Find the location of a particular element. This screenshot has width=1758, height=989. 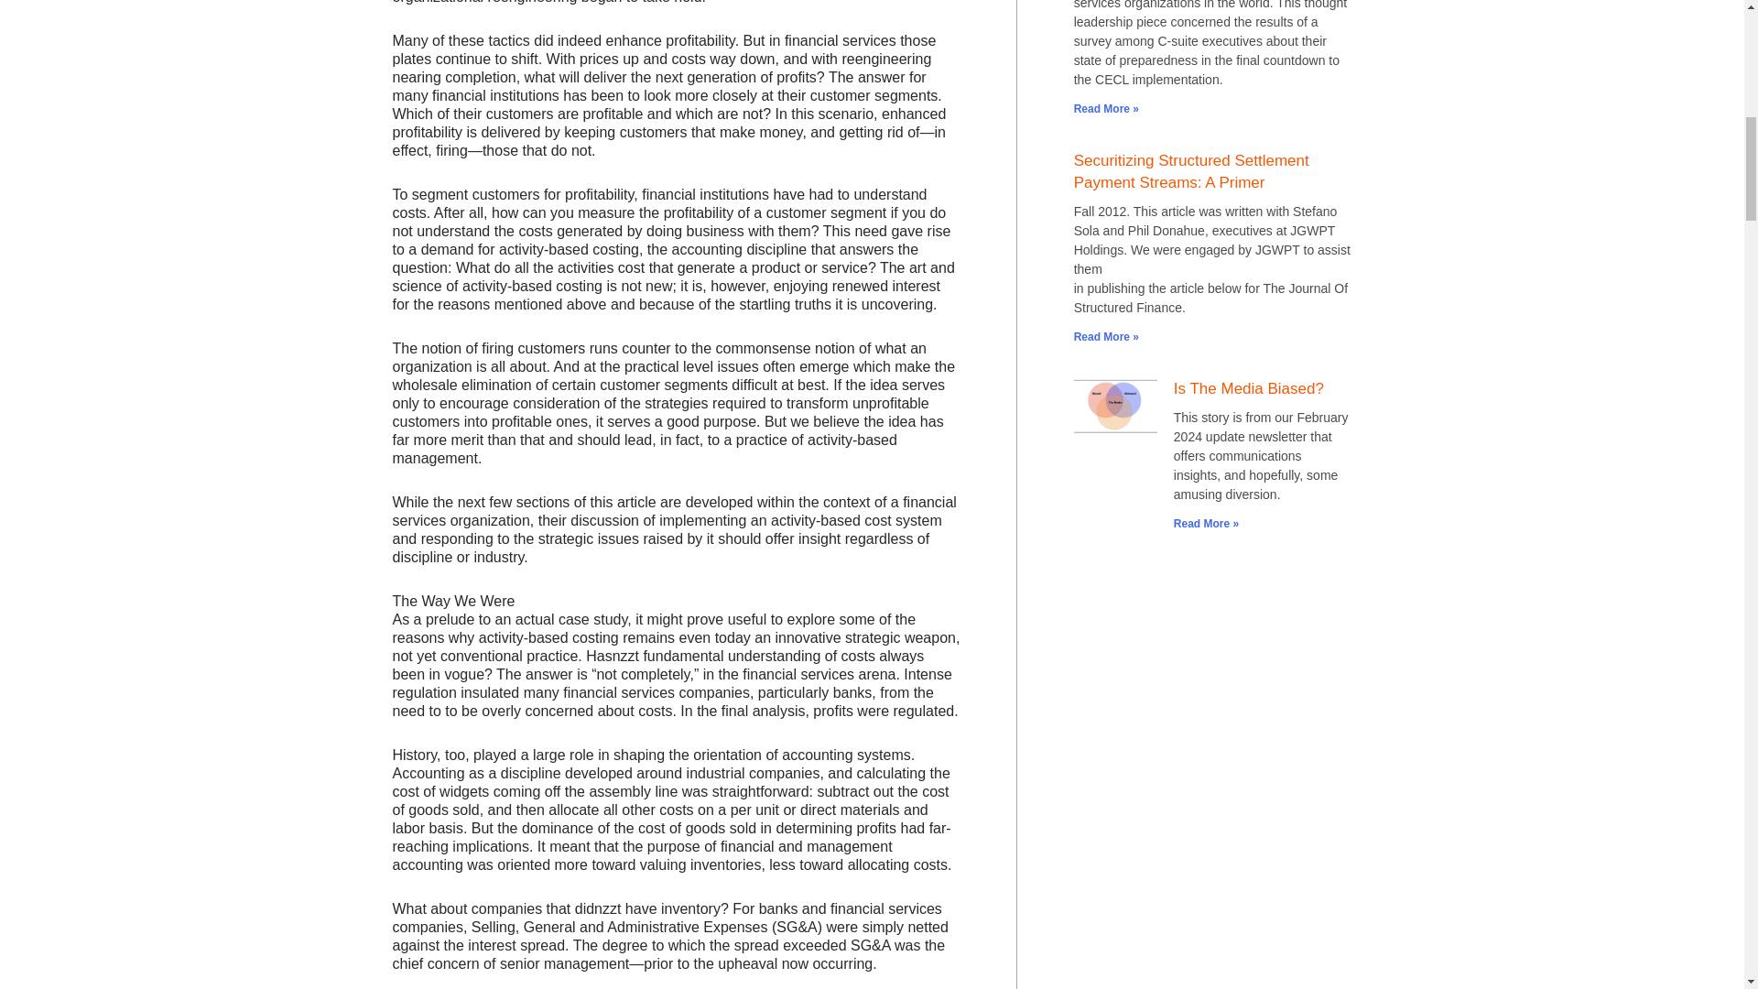

Is The Media Biased? is located at coordinates (1249, 388).